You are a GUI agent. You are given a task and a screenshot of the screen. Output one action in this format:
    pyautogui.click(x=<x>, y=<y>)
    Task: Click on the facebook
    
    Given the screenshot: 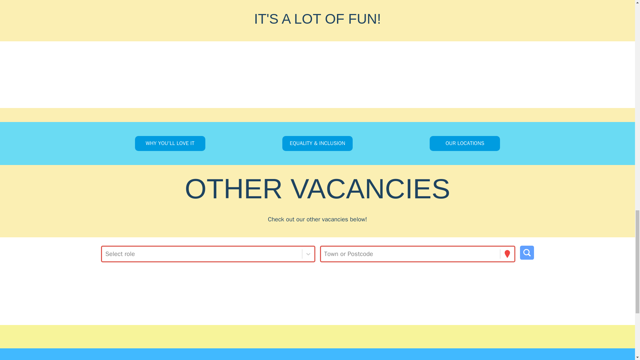 What is the action you would take?
    pyautogui.click(x=309, y=336)
    